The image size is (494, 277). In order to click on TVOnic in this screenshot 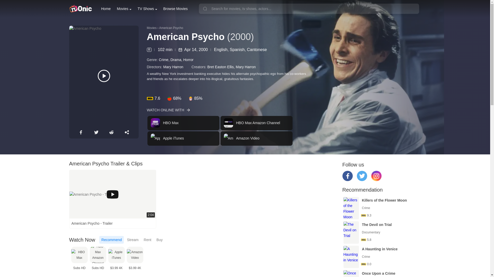, I will do `click(80, 9)`.